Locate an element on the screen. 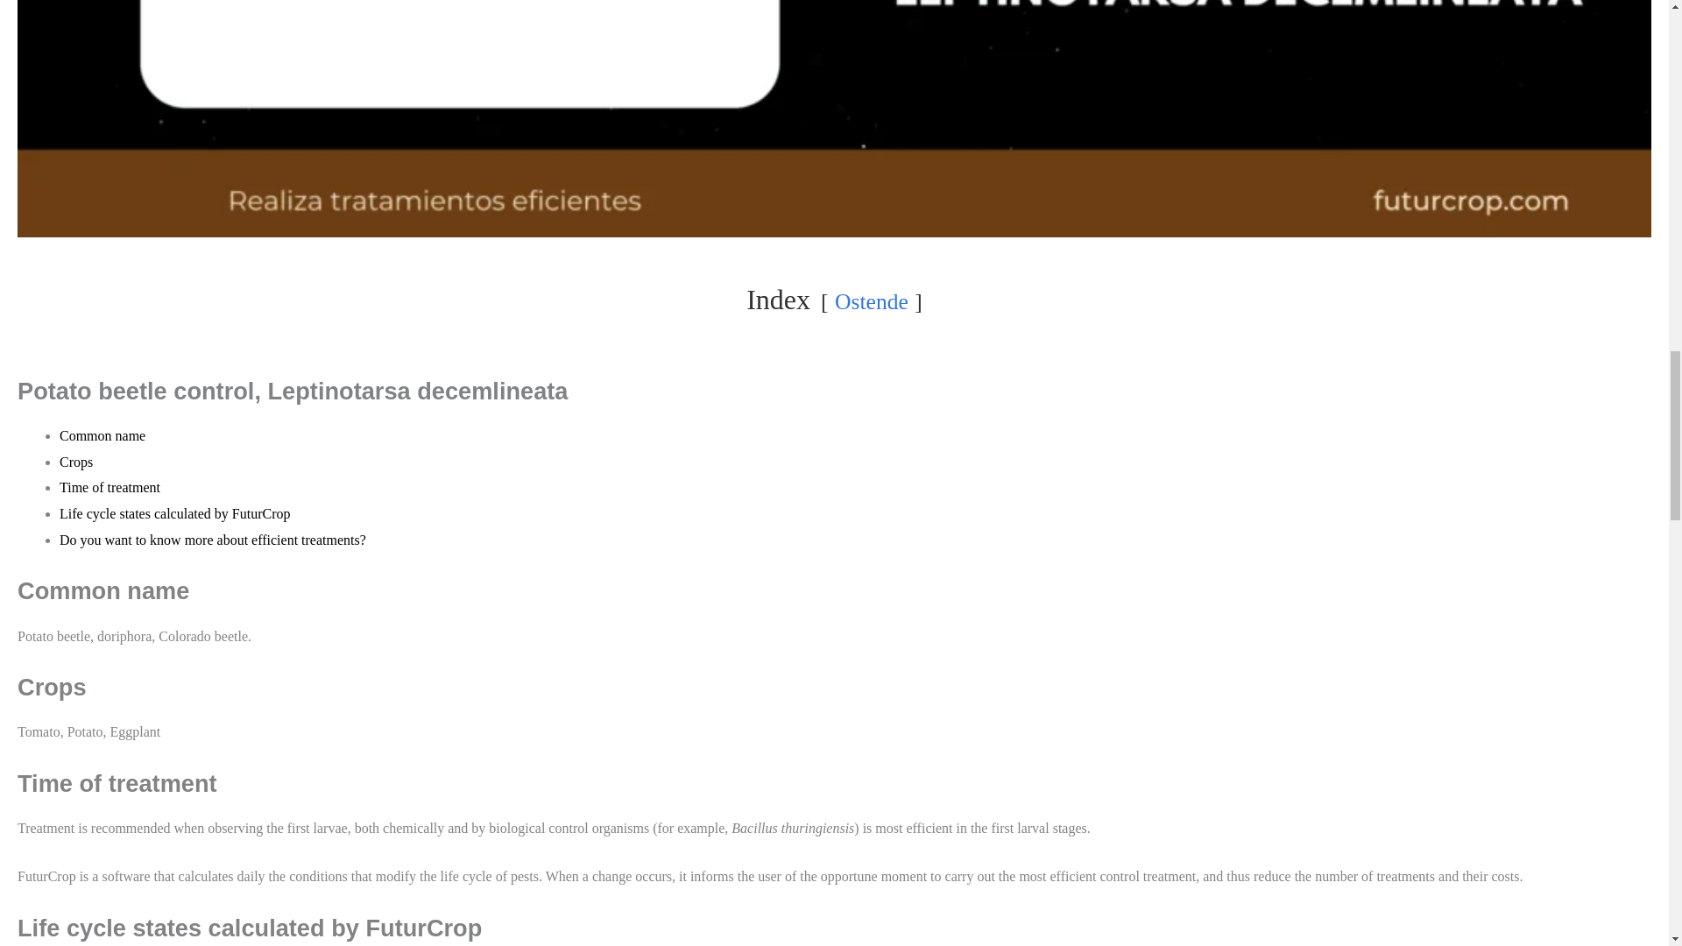 The width and height of the screenshot is (1682, 946). Do you want to know more about efficient treatments? is located at coordinates (212, 540).